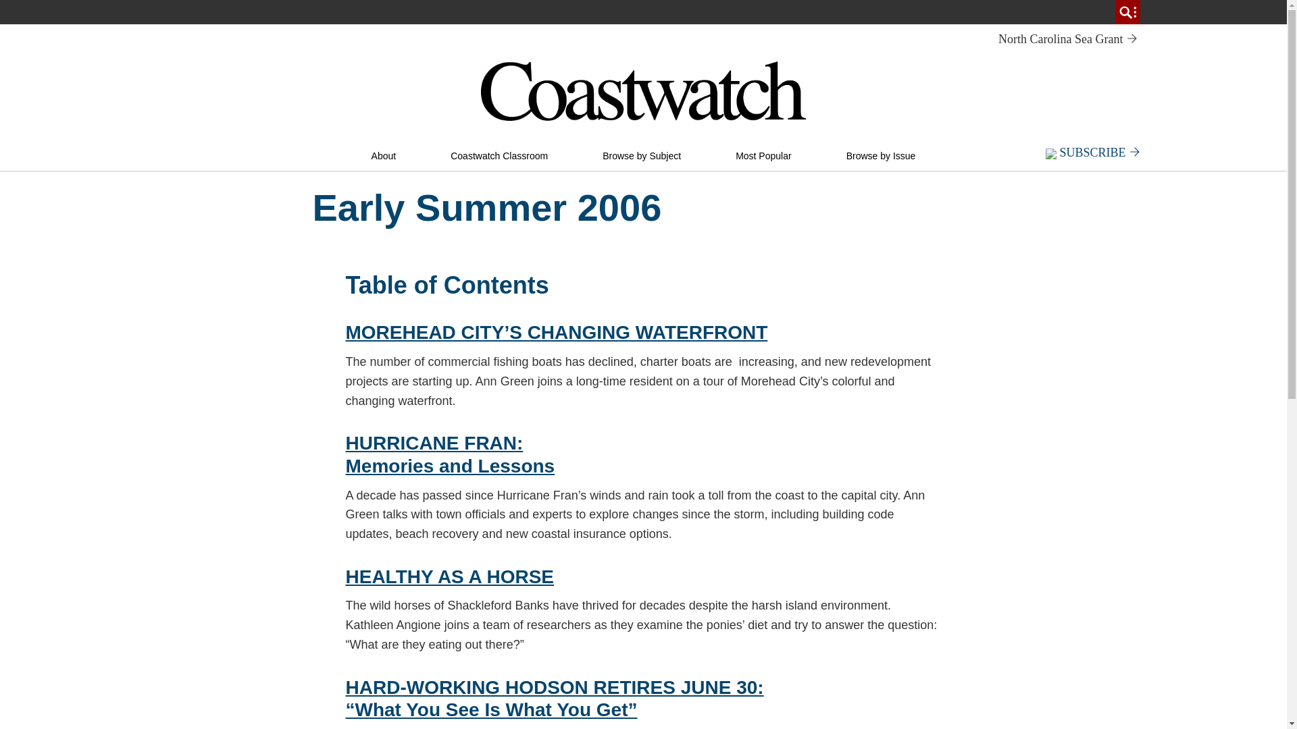 The height and width of the screenshot is (729, 1297). Describe the element at coordinates (384, 156) in the screenshot. I see `About` at that location.